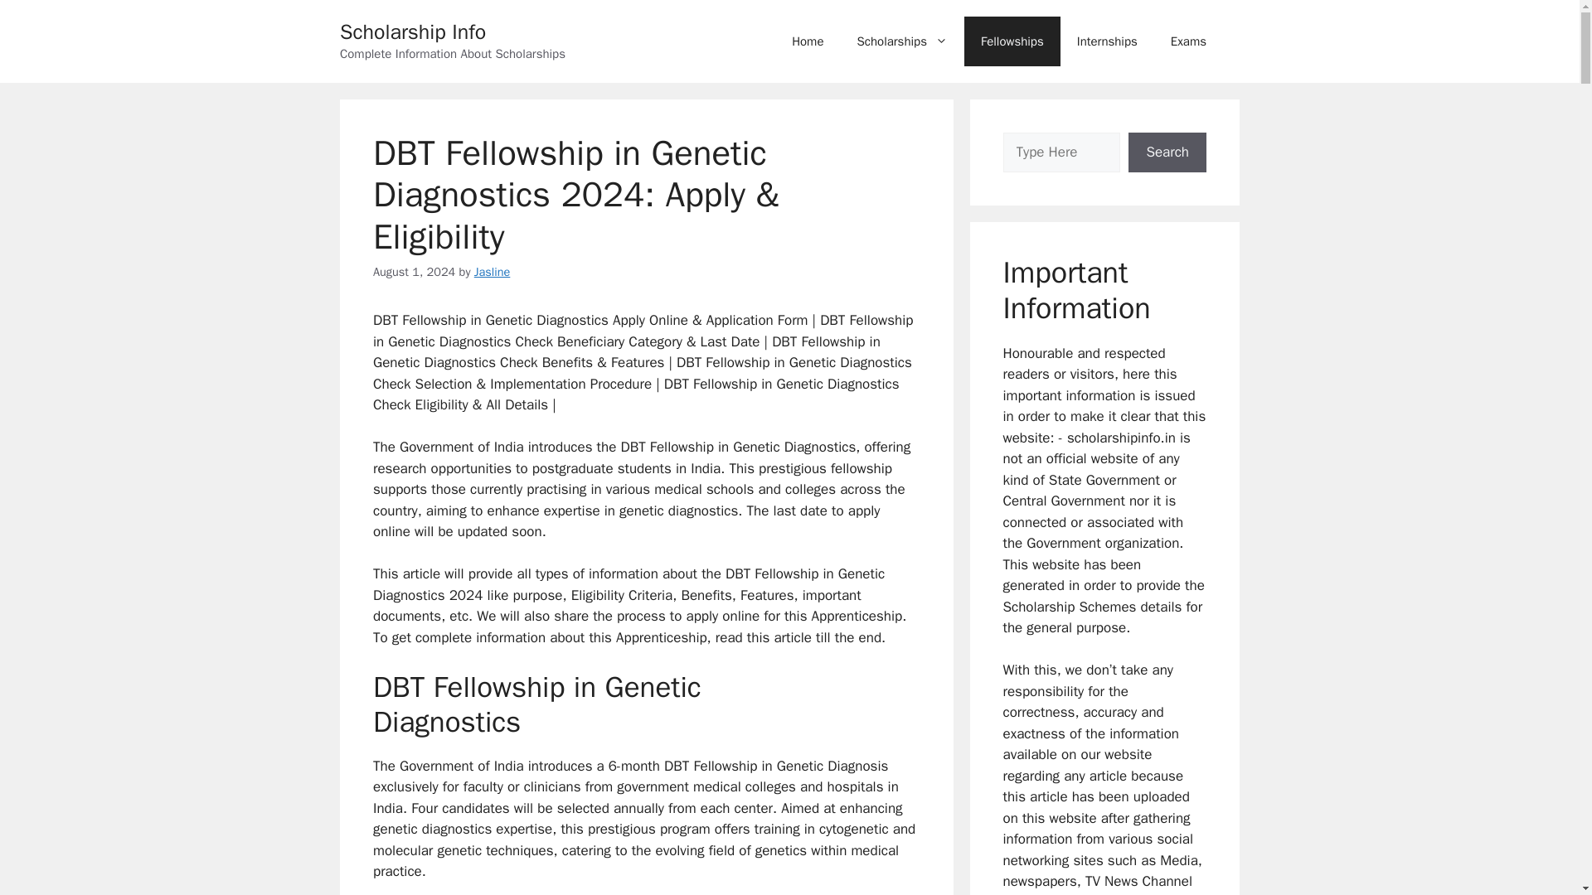 This screenshot has width=1592, height=895. Describe the element at coordinates (493, 271) in the screenshot. I see `View all posts by Jasline` at that location.